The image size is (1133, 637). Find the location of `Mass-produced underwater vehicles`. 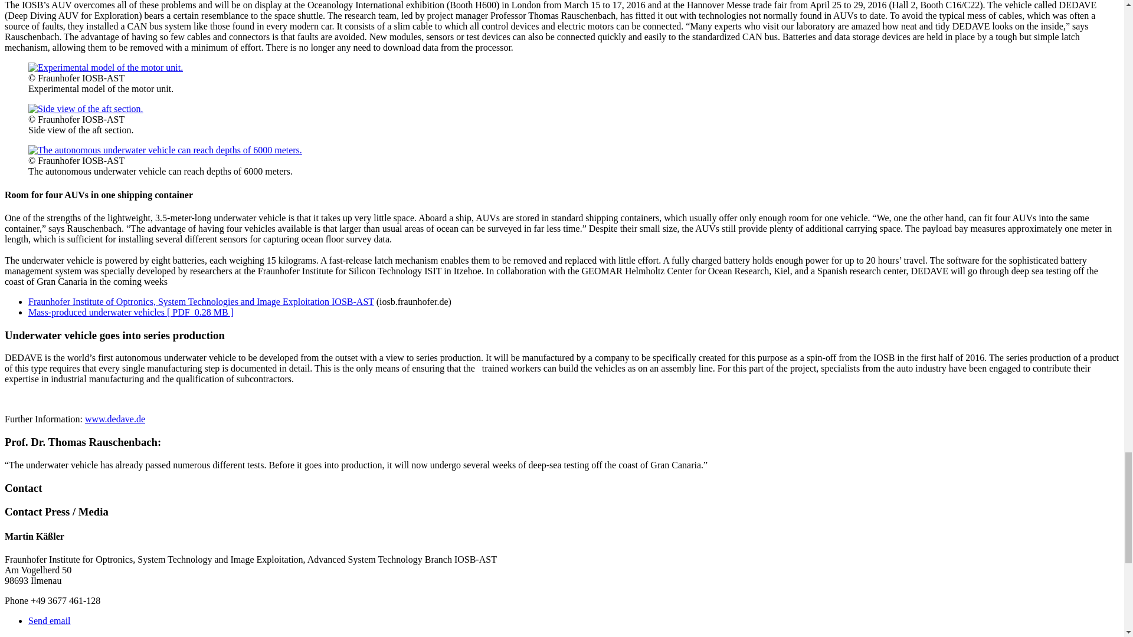

Mass-produced underwater vehicles is located at coordinates (86, 109).